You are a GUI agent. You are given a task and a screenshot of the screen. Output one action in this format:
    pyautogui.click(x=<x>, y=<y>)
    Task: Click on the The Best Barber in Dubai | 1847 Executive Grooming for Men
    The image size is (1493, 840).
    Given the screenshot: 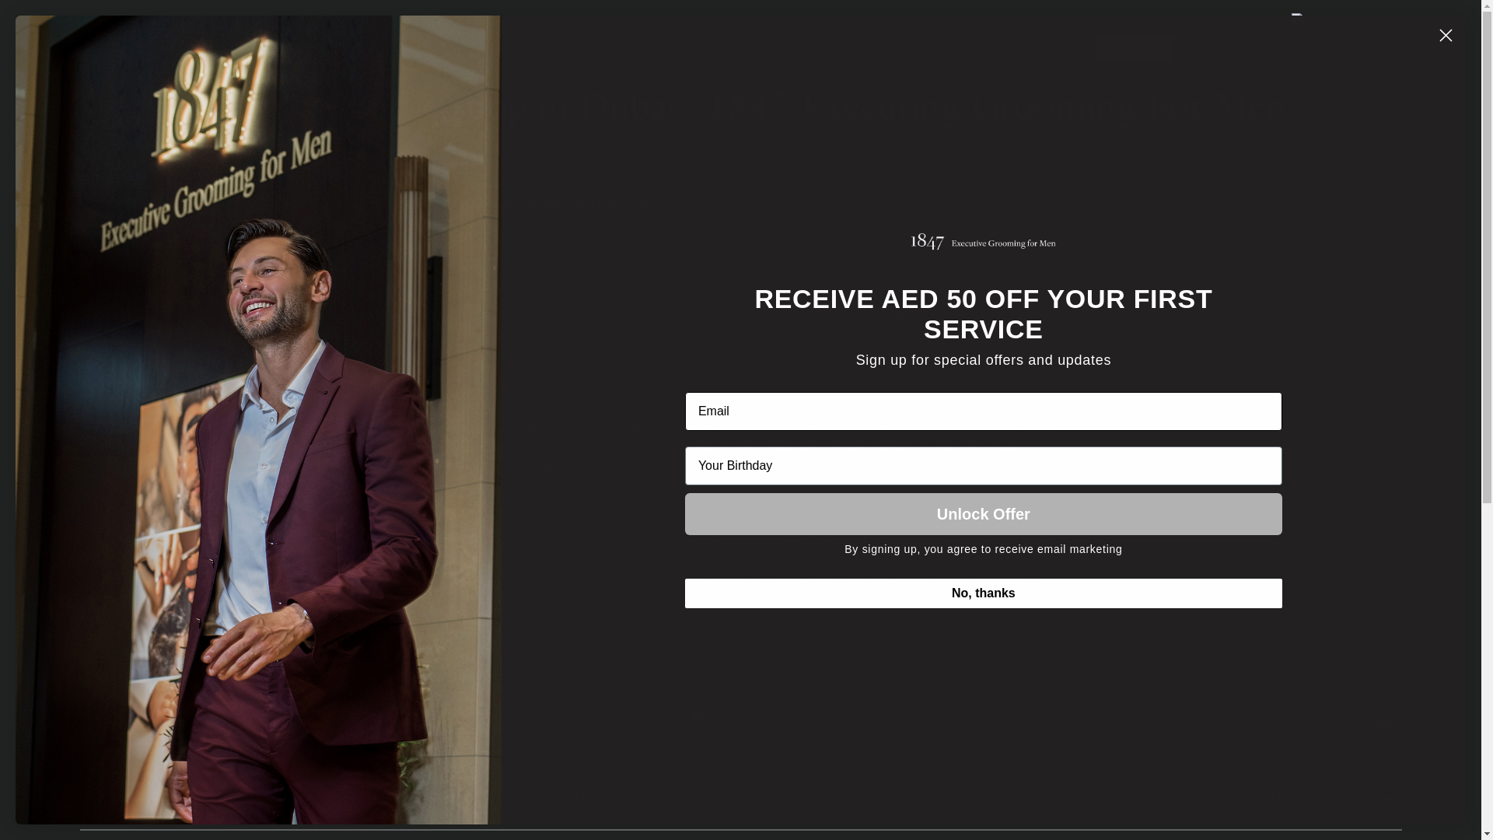 What is the action you would take?
    pyautogui.click(x=410, y=796)
    